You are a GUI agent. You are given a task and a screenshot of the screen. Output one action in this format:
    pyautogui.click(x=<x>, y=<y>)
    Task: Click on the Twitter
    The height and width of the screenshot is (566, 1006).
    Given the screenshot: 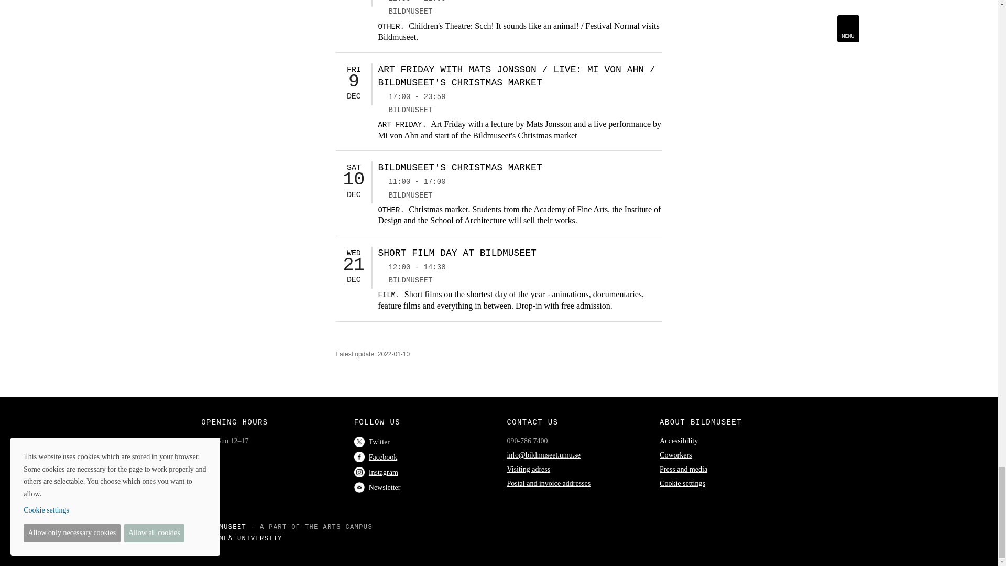 What is the action you would take?
    pyautogui.click(x=372, y=442)
    